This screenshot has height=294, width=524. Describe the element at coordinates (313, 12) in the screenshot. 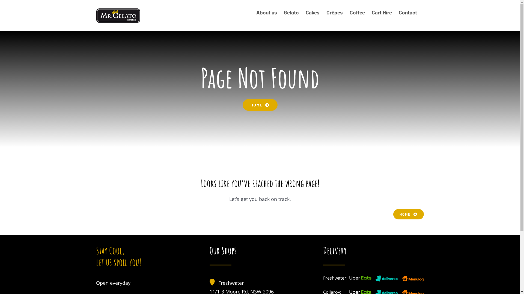

I see `Cakes` at that location.